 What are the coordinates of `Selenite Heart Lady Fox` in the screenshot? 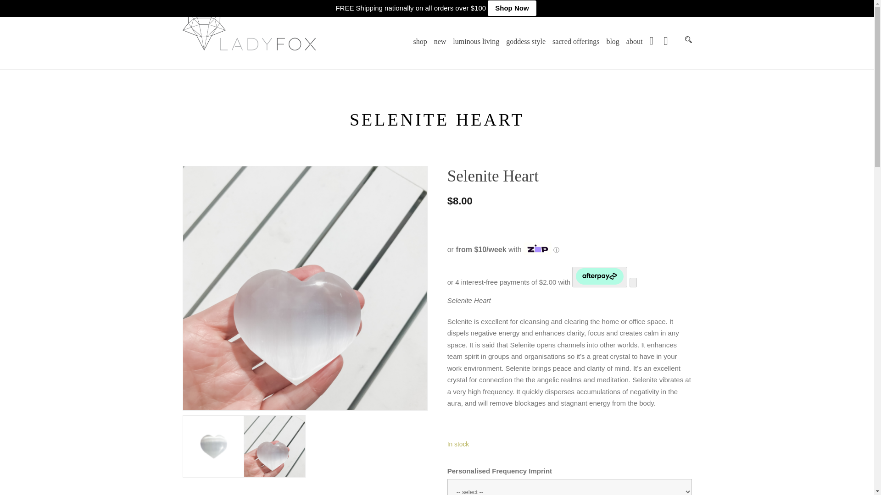 It's located at (213, 446).